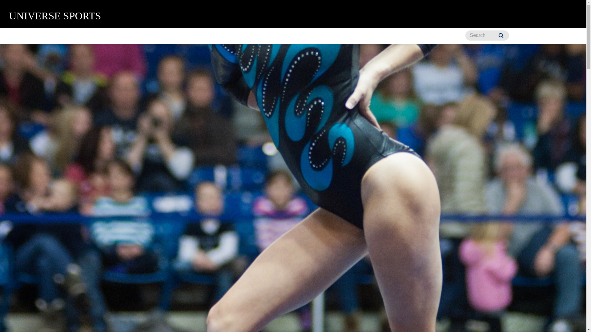 This screenshot has width=591, height=332. What do you see at coordinates (230, 36) in the screenshot?
I see `Gymnastics` at bounding box center [230, 36].